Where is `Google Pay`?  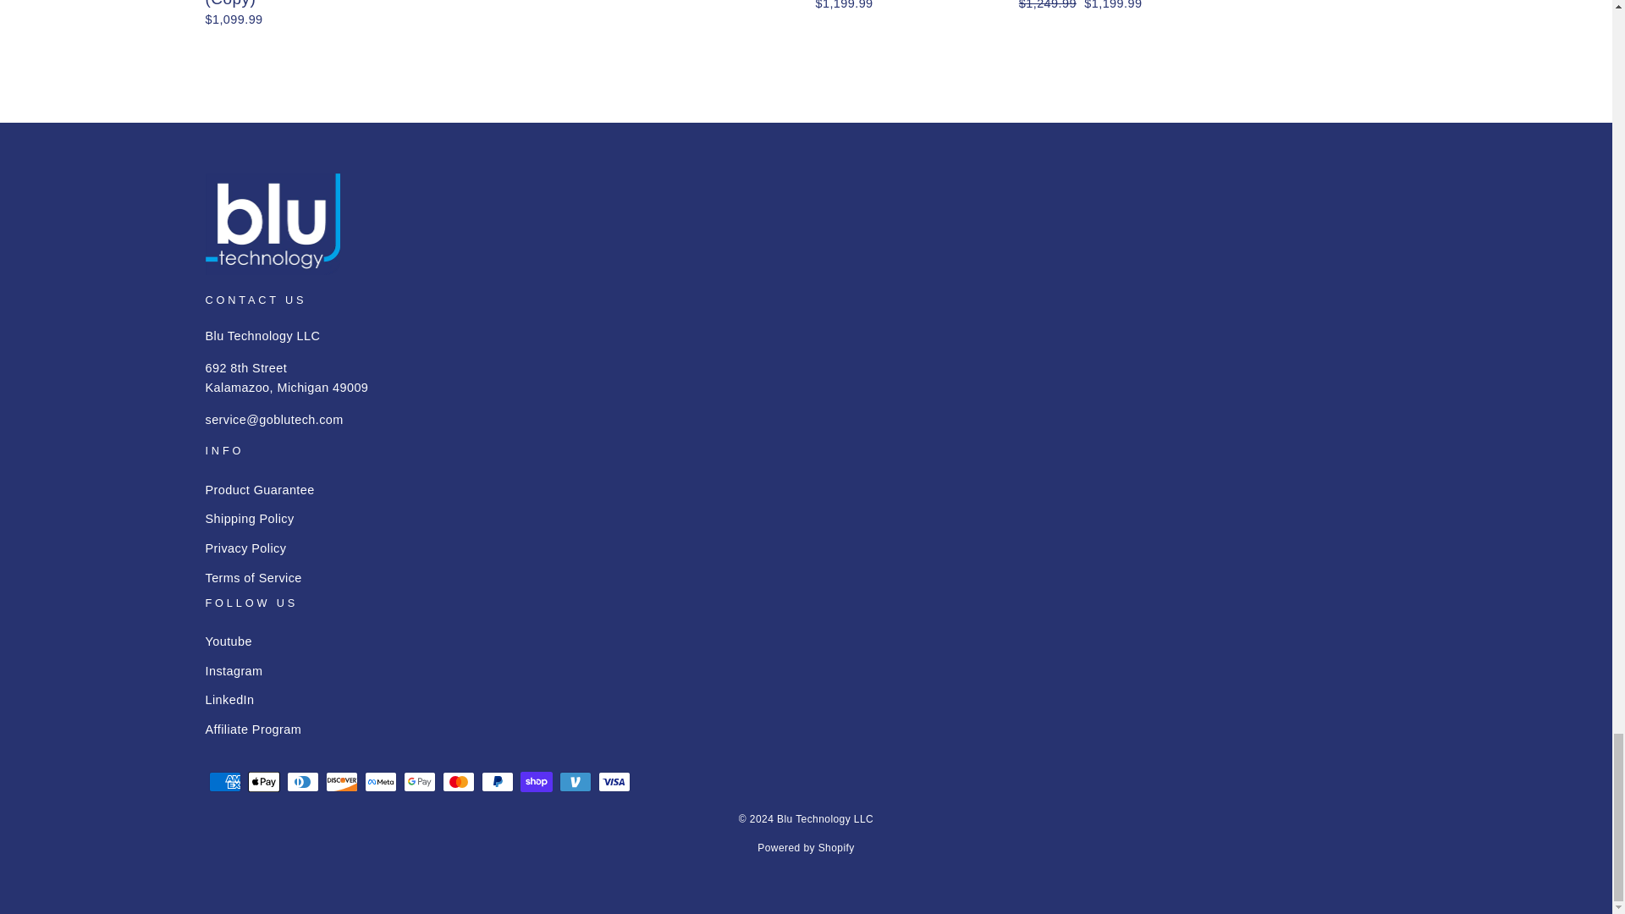
Google Pay is located at coordinates (419, 782).